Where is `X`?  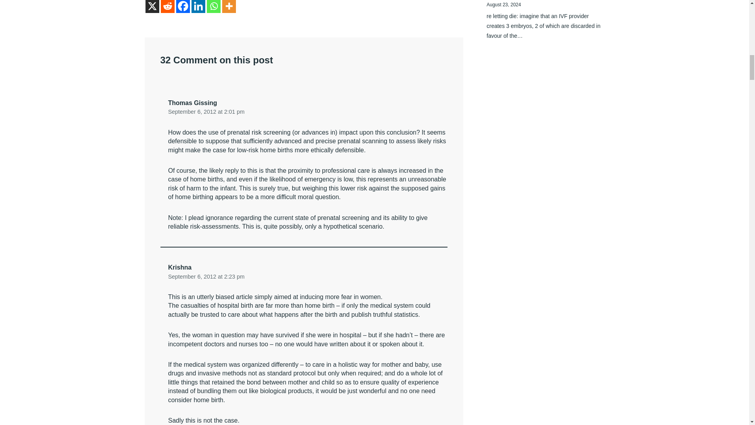 X is located at coordinates (153, 6).